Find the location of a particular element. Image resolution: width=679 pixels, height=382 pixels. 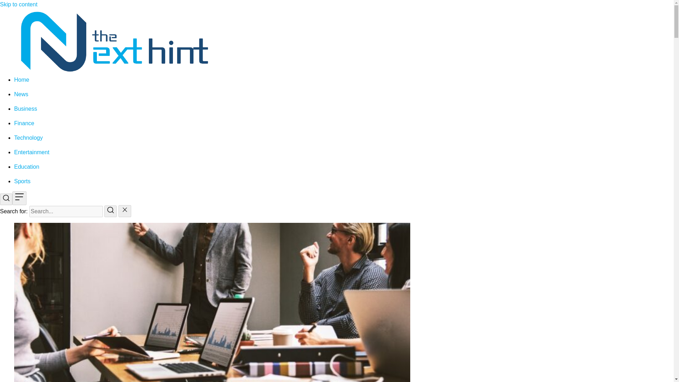

Business is located at coordinates (25, 109).